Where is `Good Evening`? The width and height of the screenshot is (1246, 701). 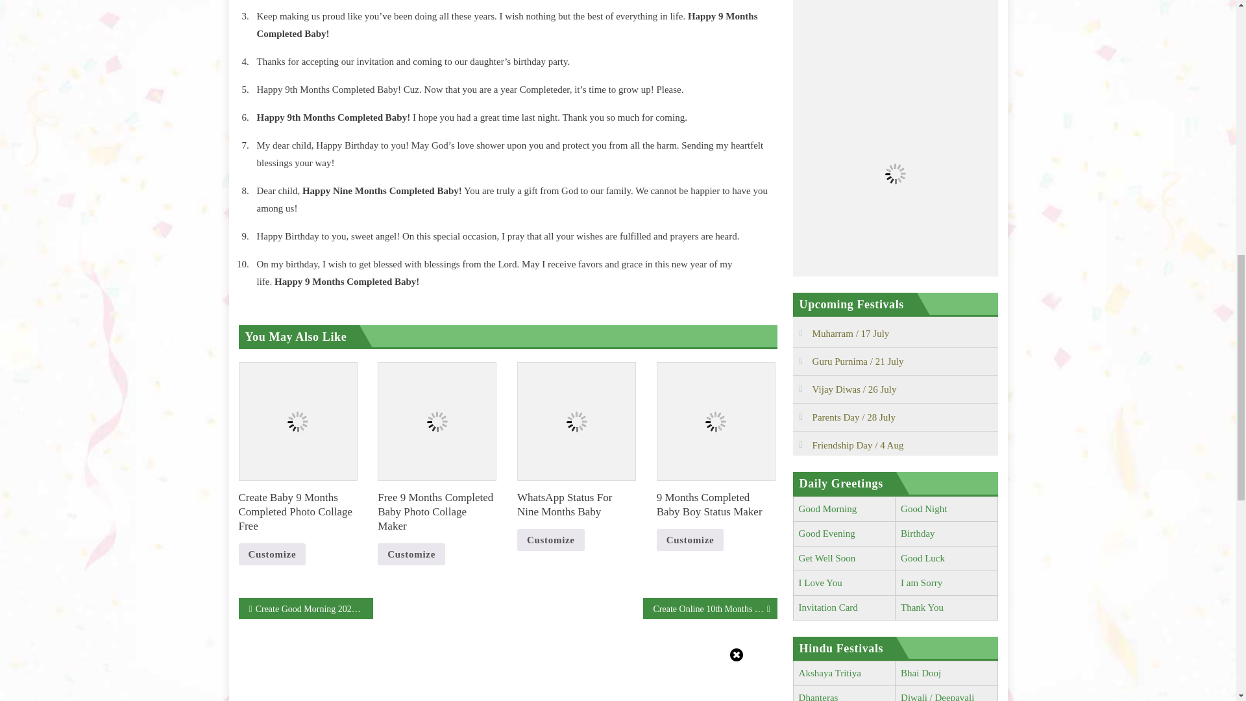 Good Evening is located at coordinates (827, 534).